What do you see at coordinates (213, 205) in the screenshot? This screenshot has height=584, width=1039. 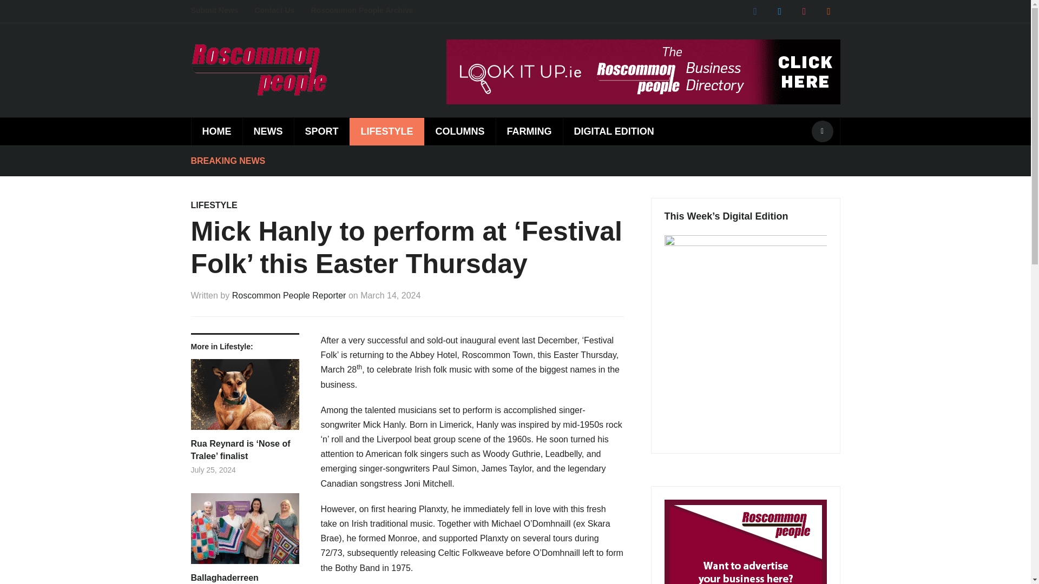 I see `LIFESTYLE` at bounding box center [213, 205].